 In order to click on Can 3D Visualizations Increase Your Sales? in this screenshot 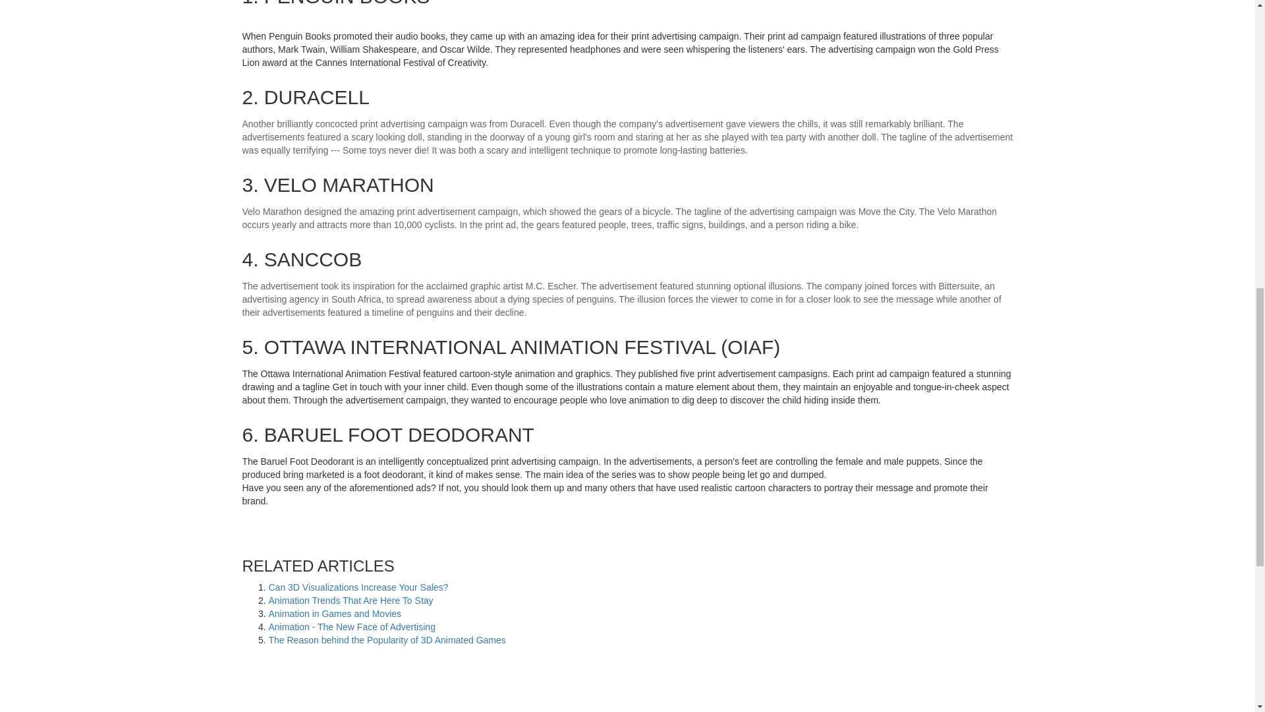, I will do `click(358, 587)`.